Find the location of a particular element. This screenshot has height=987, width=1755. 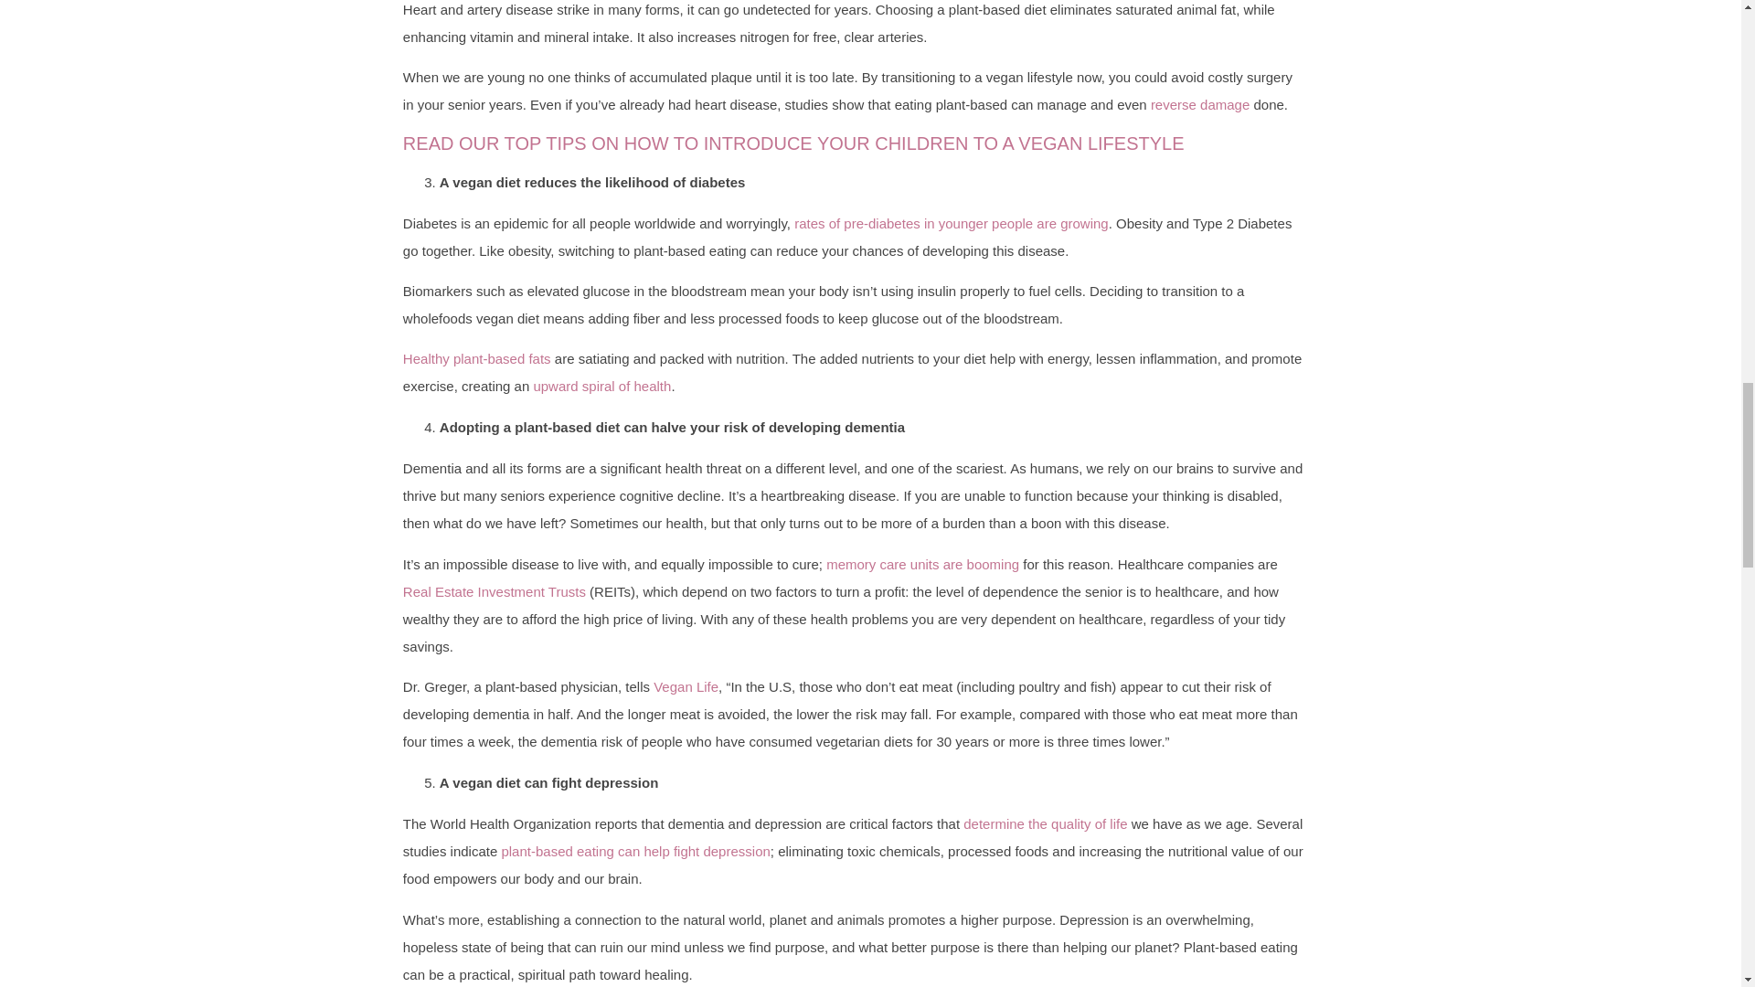

determine the quality of life is located at coordinates (1045, 824).